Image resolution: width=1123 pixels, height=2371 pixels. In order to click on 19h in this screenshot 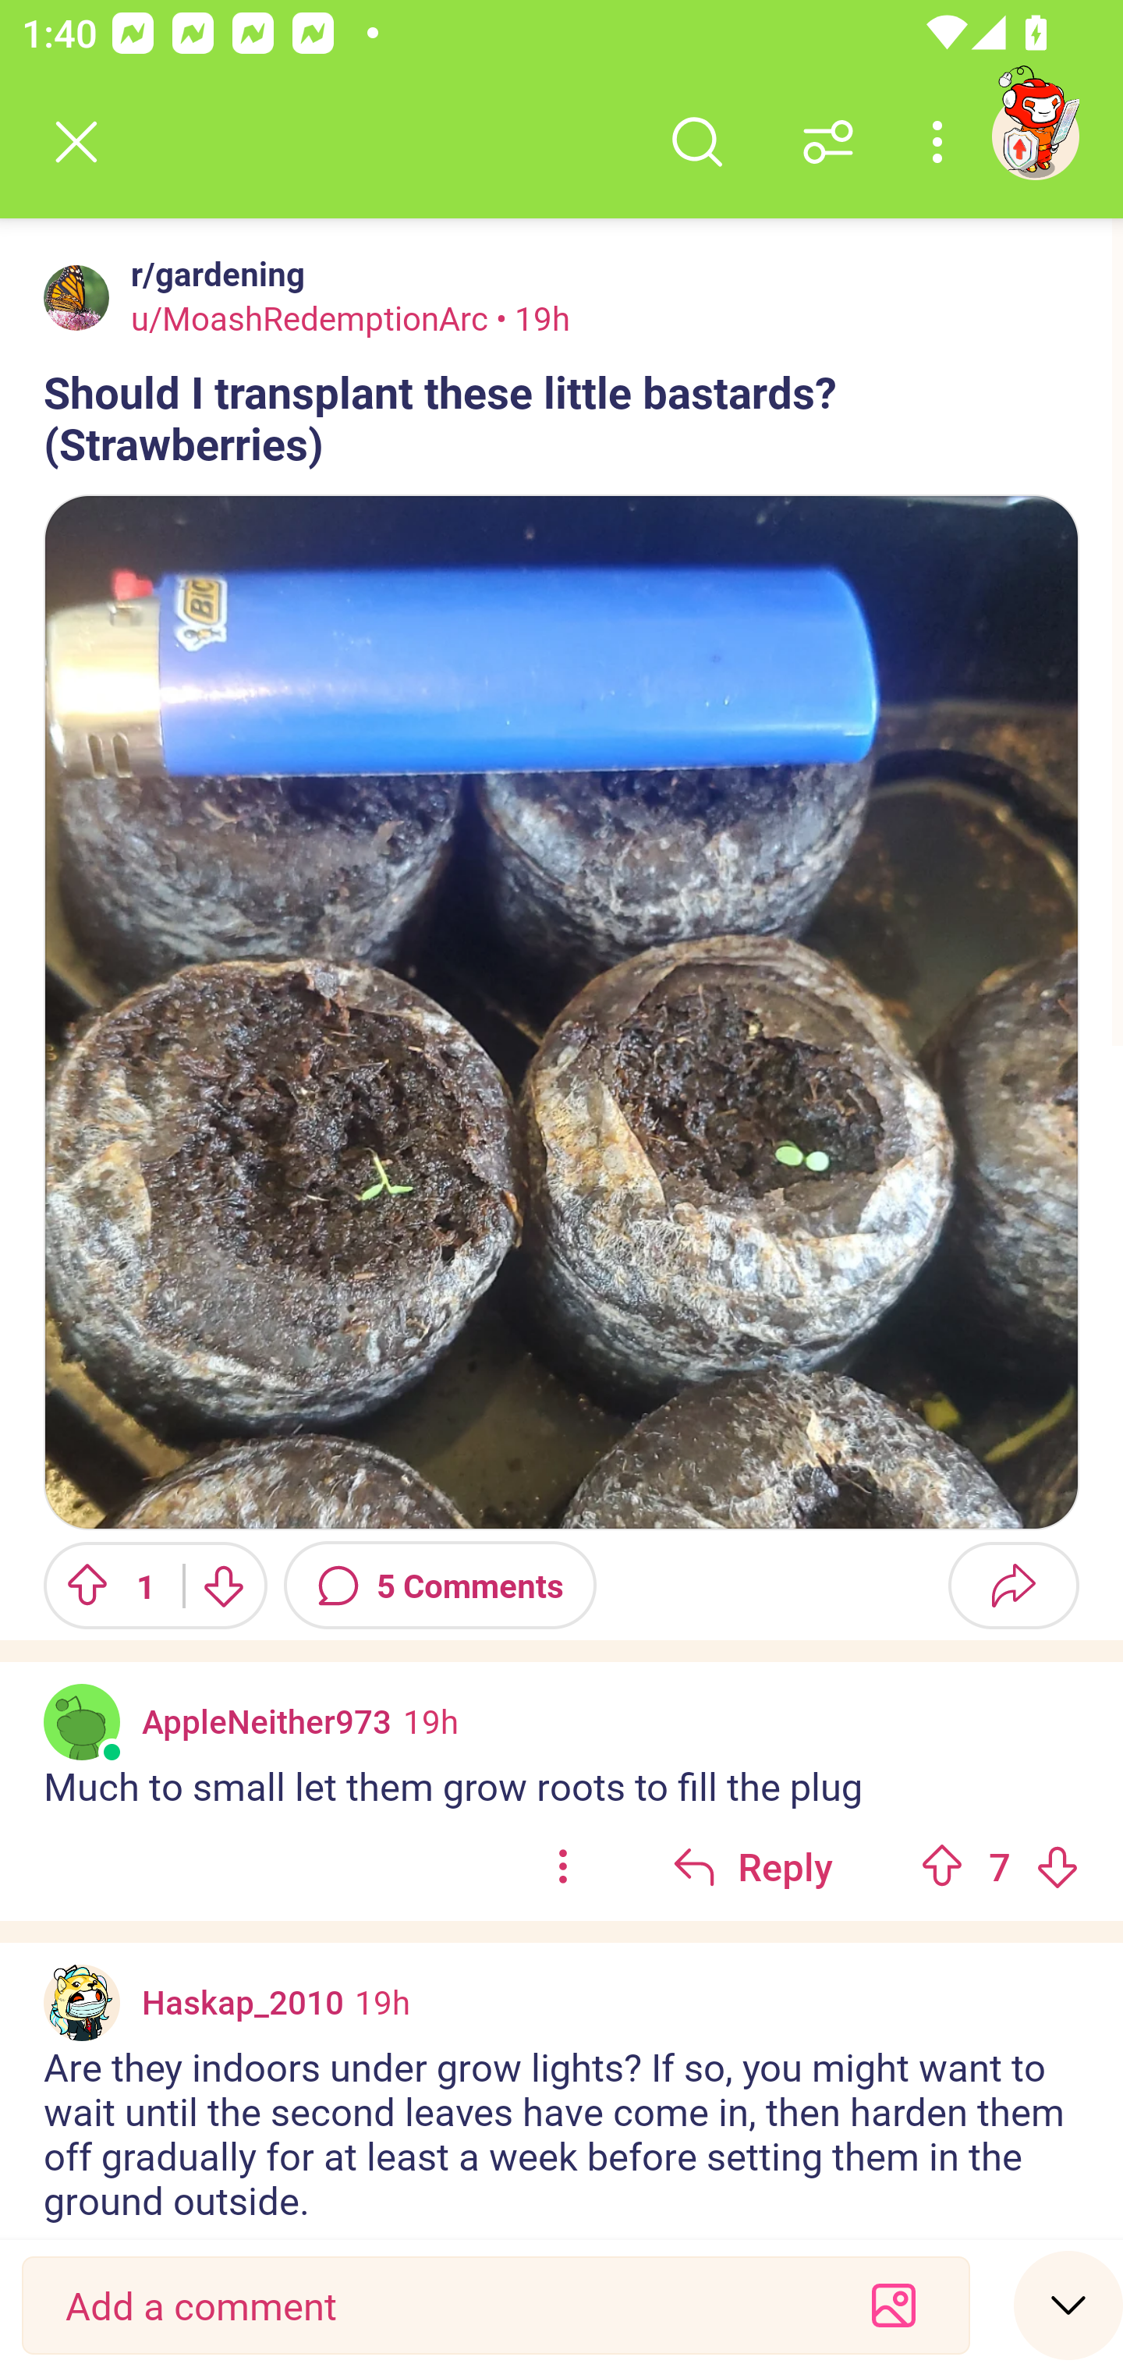, I will do `click(430, 1720)`.